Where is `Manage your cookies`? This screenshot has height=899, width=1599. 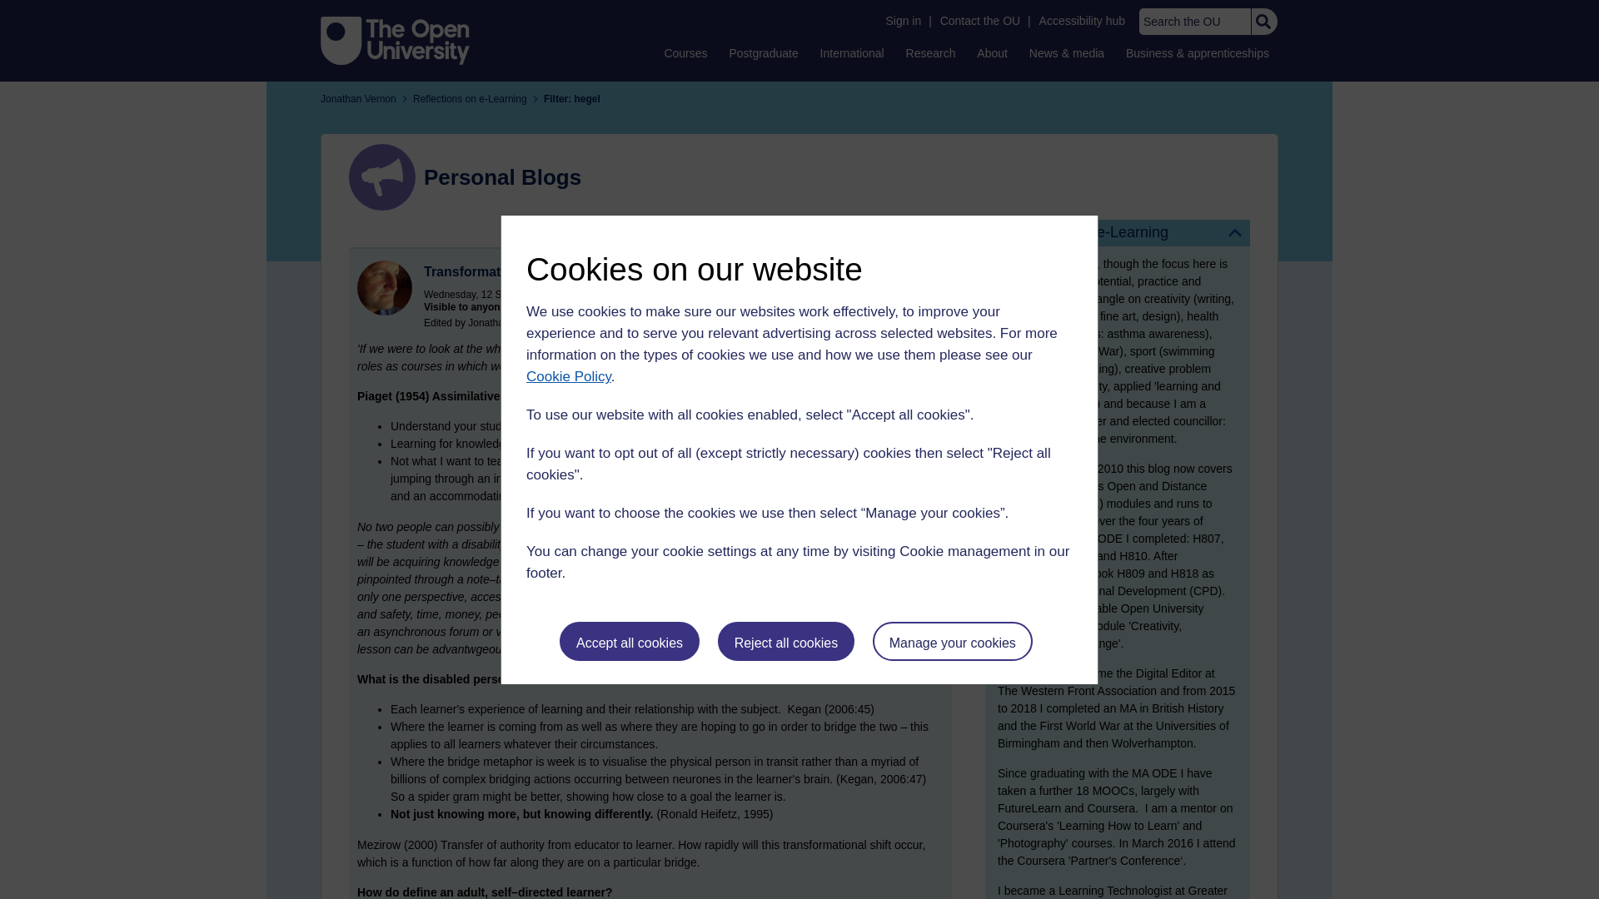 Manage your cookies is located at coordinates (953, 641).